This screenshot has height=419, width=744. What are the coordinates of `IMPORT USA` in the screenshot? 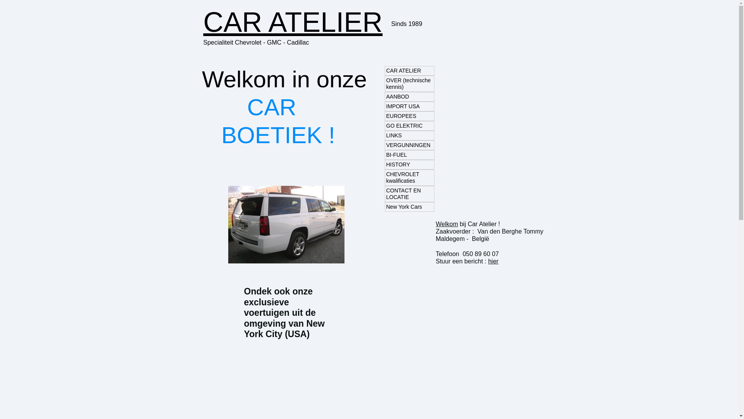 It's located at (409, 106).